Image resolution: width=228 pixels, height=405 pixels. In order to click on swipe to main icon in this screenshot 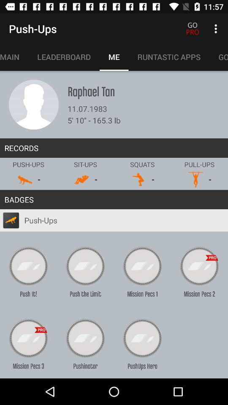, I will do `click(14, 57)`.